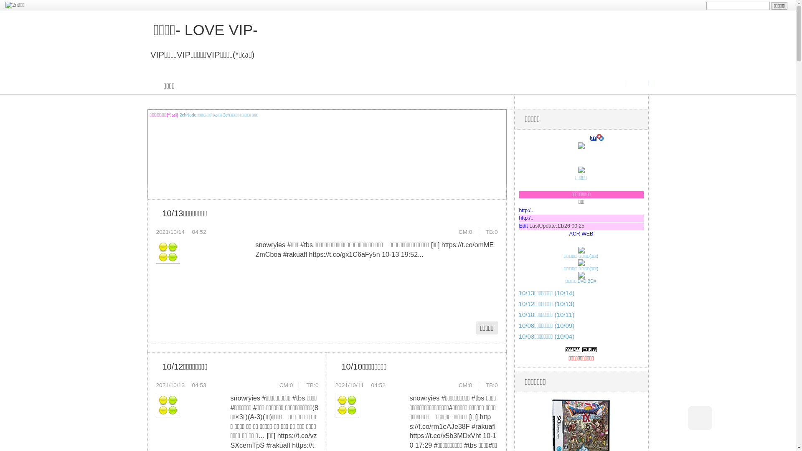 The image size is (802, 451). What do you see at coordinates (465, 232) in the screenshot?
I see `CM:0` at bounding box center [465, 232].